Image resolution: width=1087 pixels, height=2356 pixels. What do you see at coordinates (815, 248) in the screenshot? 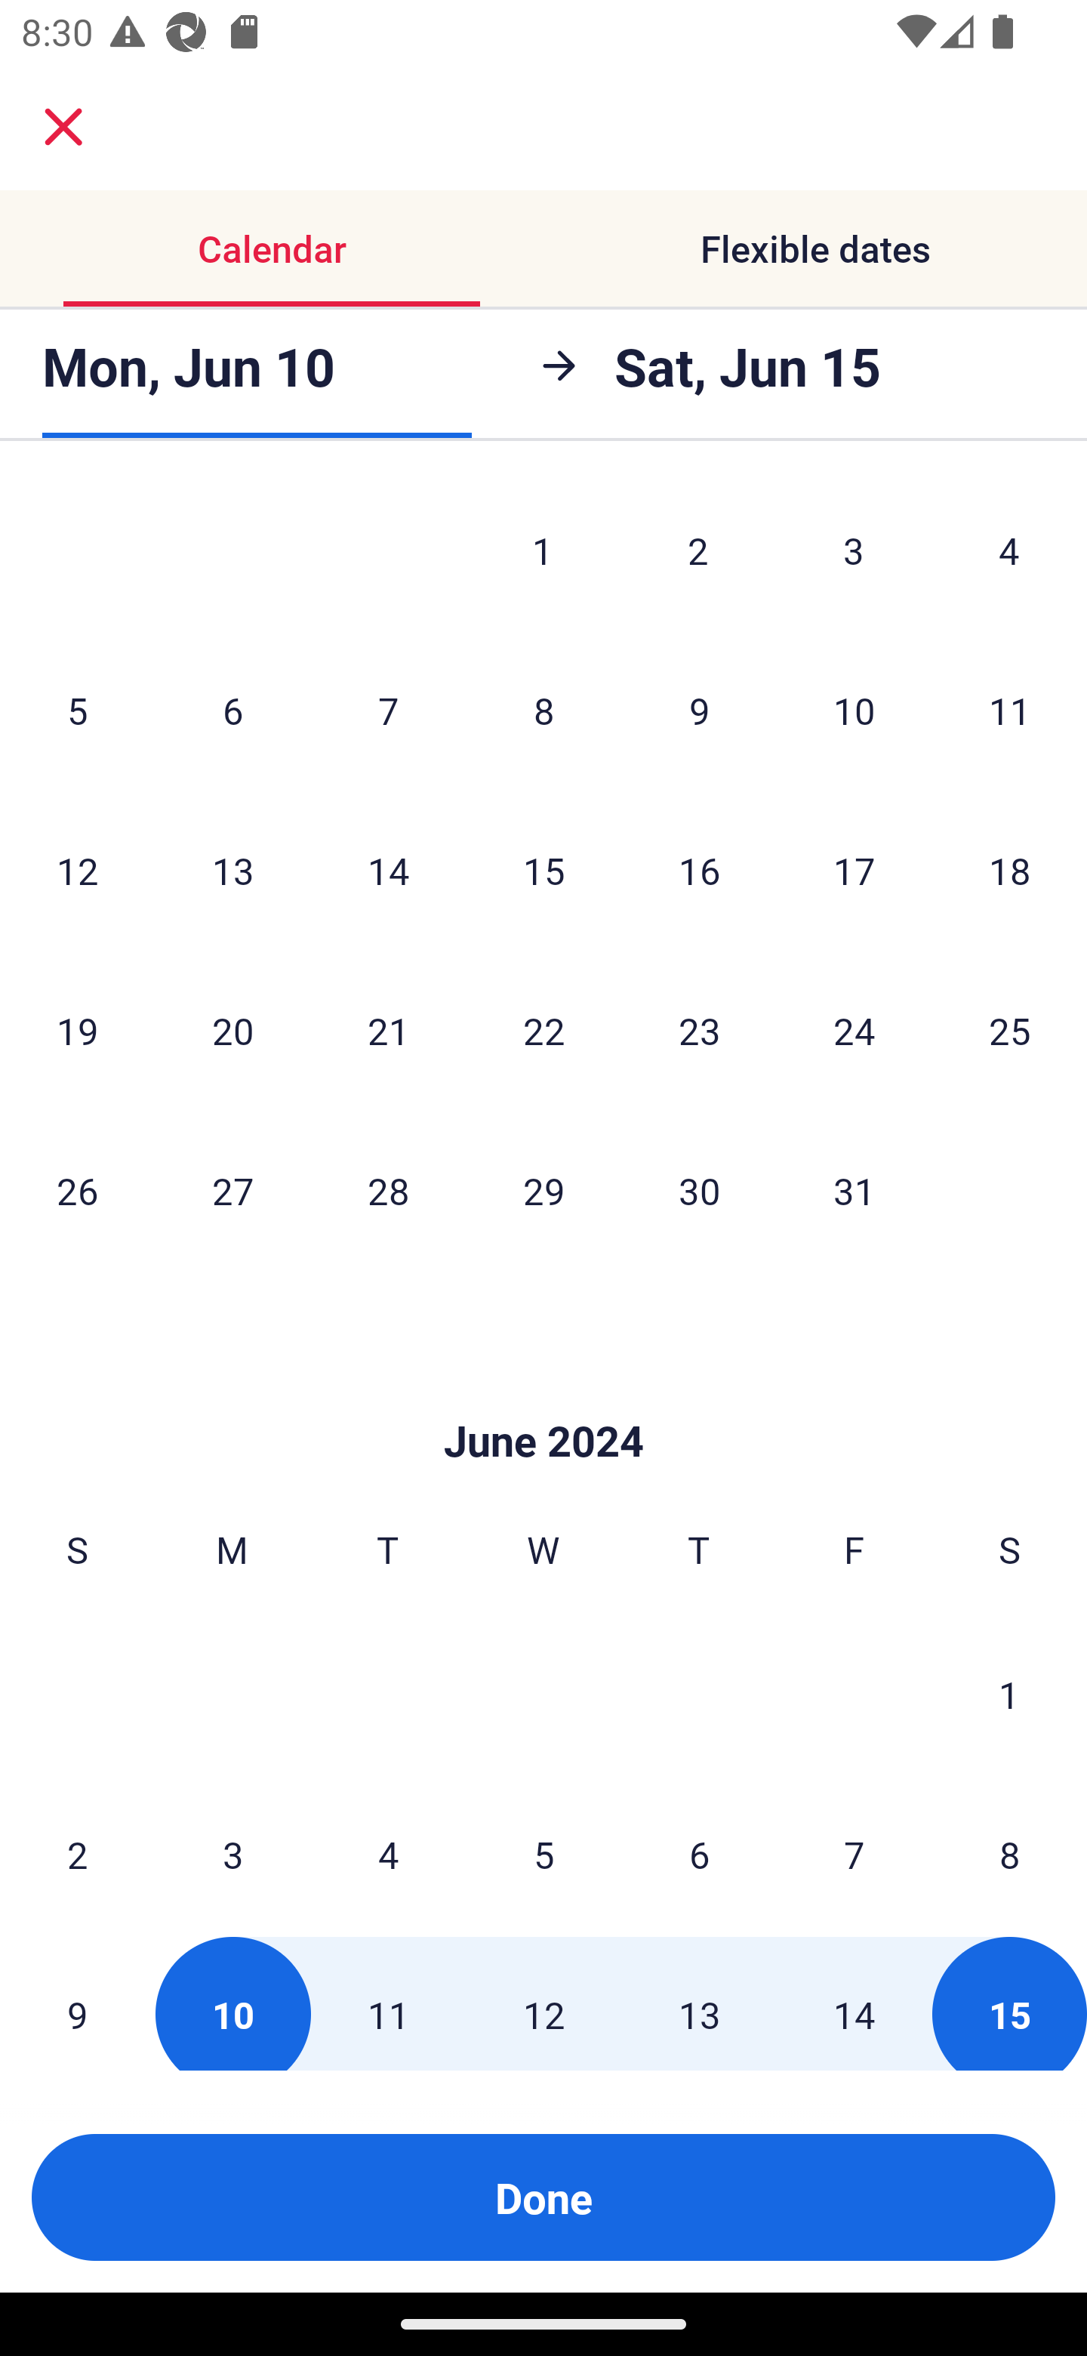
I see `Flexible dates` at bounding box center [815, 248].